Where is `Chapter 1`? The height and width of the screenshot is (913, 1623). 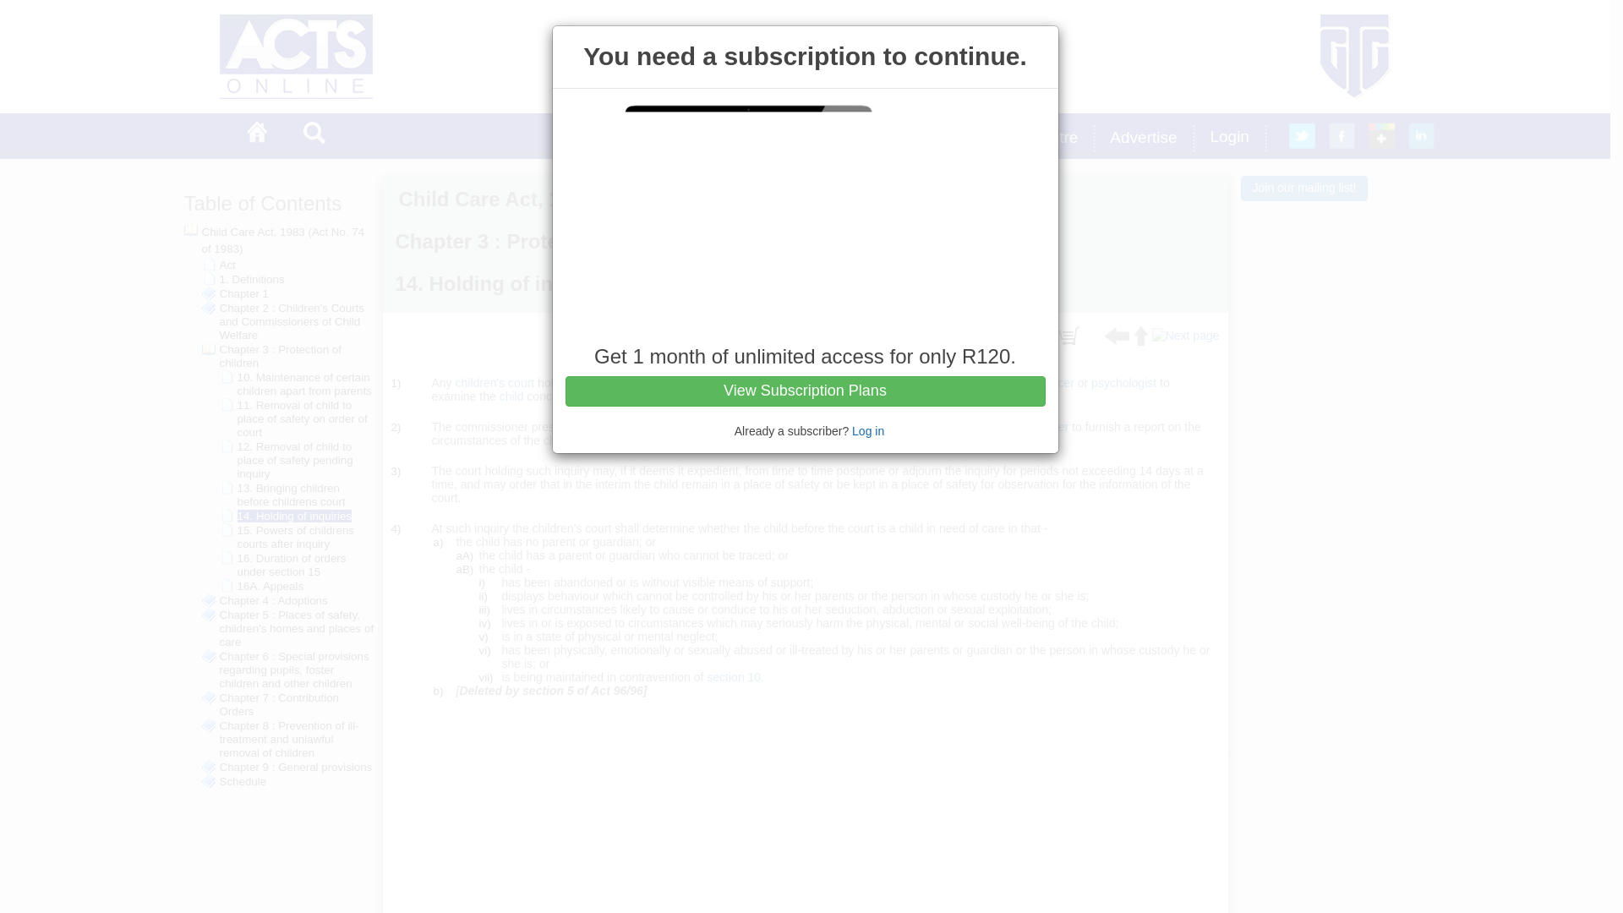
Chapter 1 is located at coordinates (243, 294).